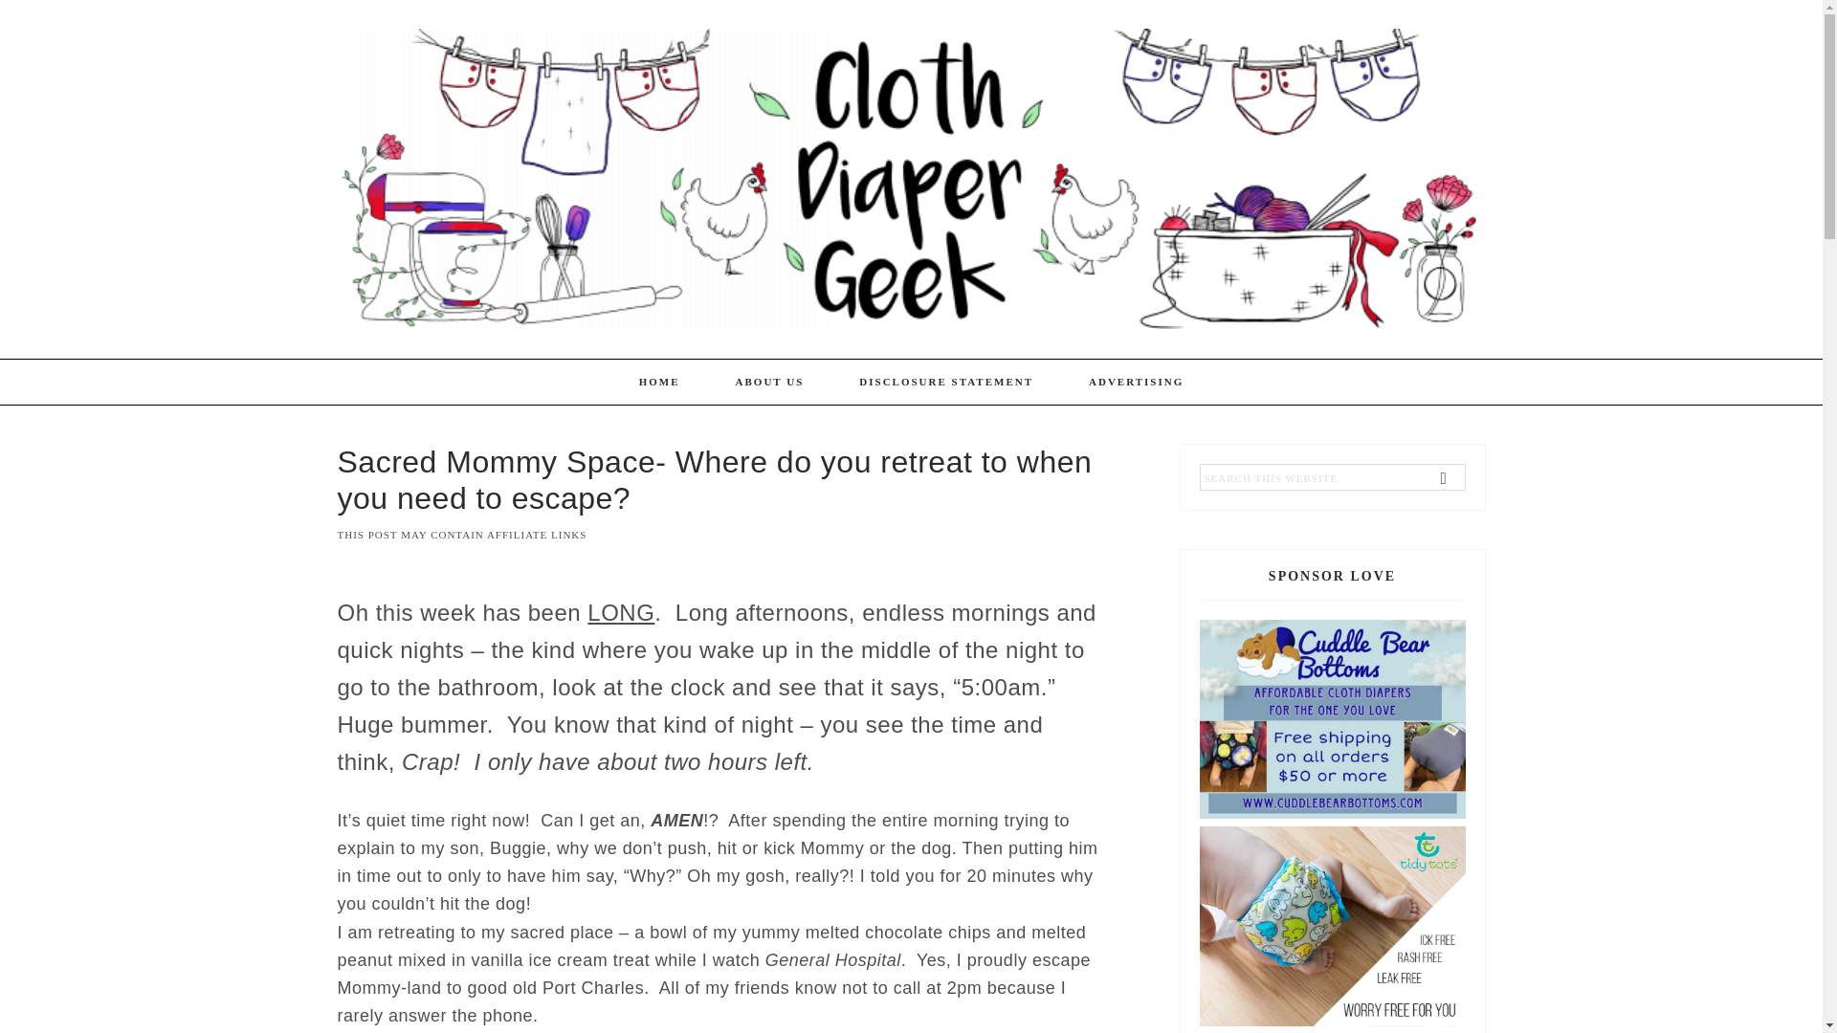  What do you see at coordinates (659, 383) in the screenshot?
I see `HOME` at bounding box center [659, 383].